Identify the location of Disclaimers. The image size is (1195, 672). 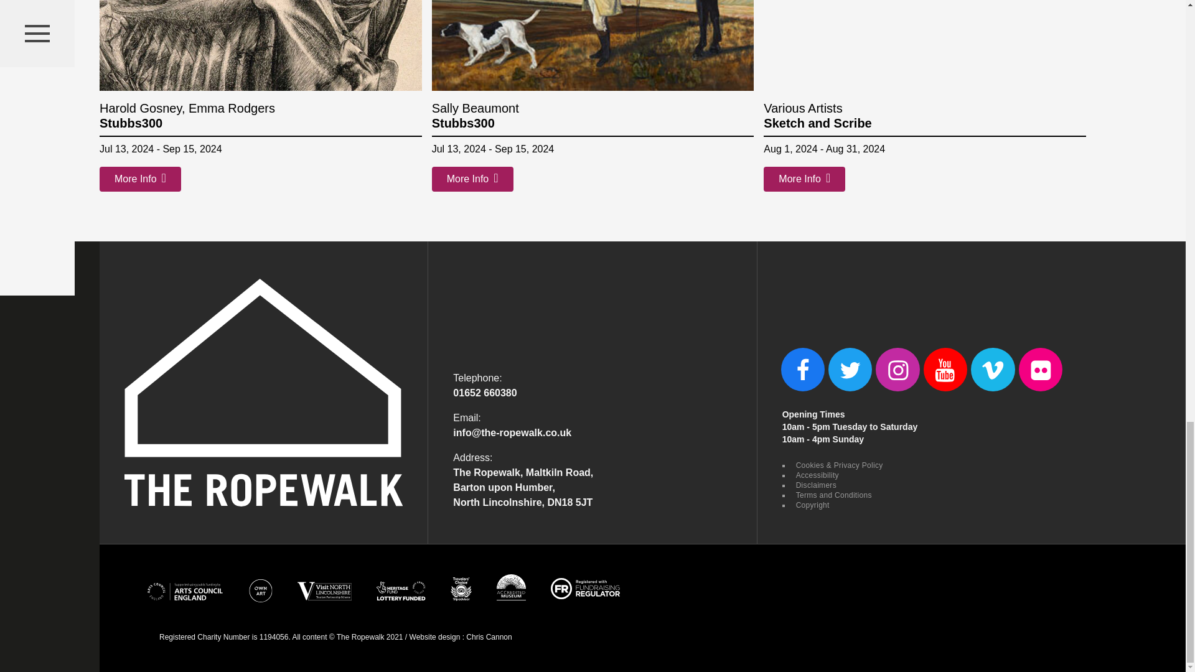
(815, 485).